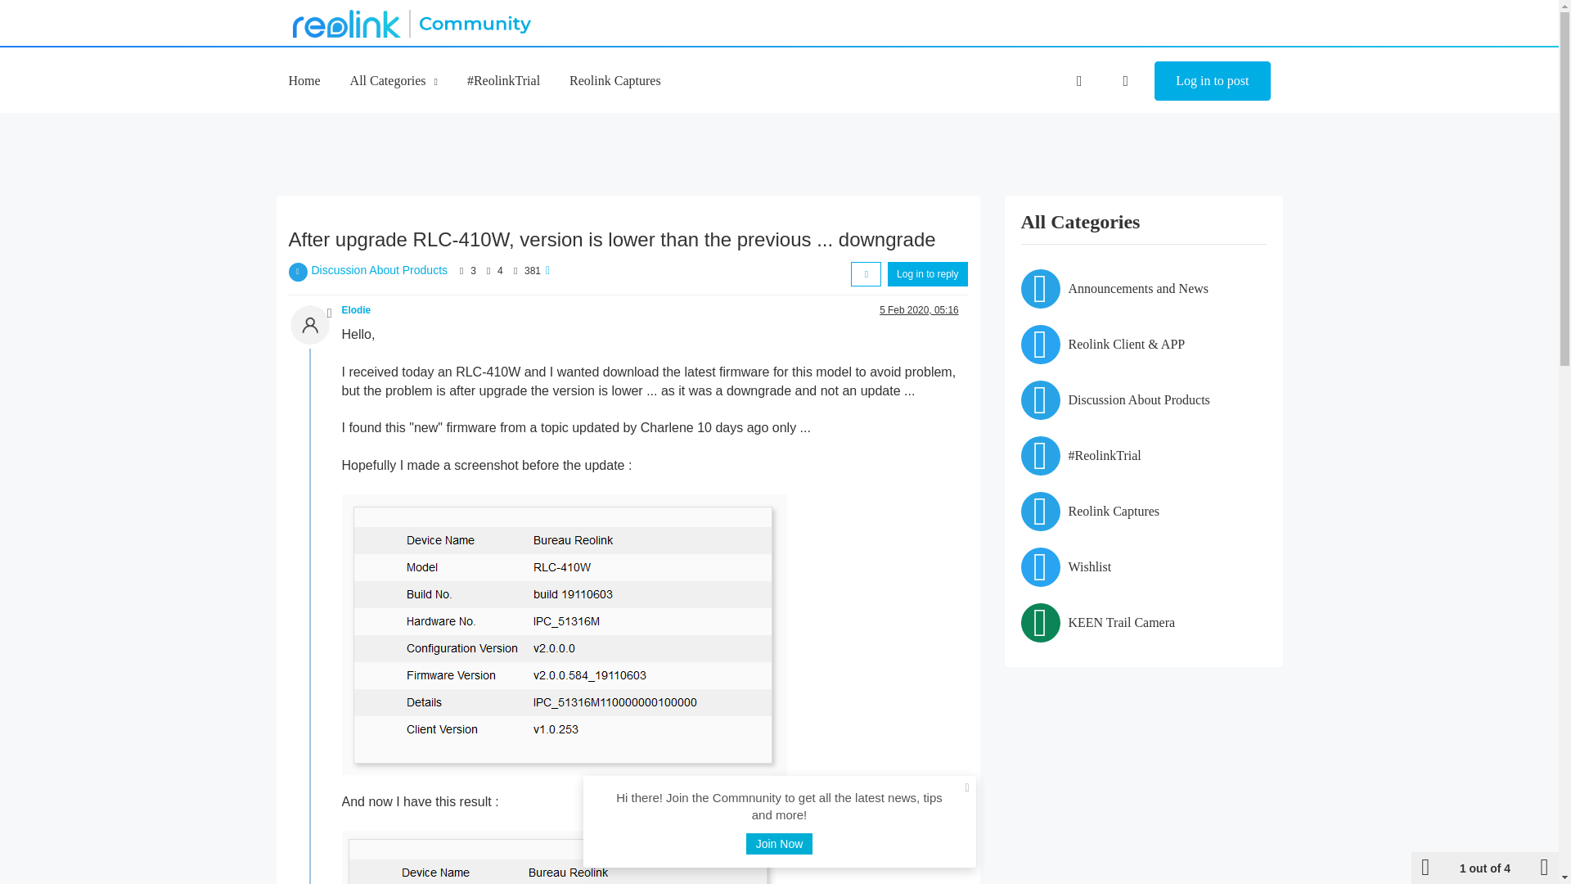 This screenshot has height=884, width=1571. Describe the element at coordinates (461, 270) in the screenshot. I see `Posters` at that location.